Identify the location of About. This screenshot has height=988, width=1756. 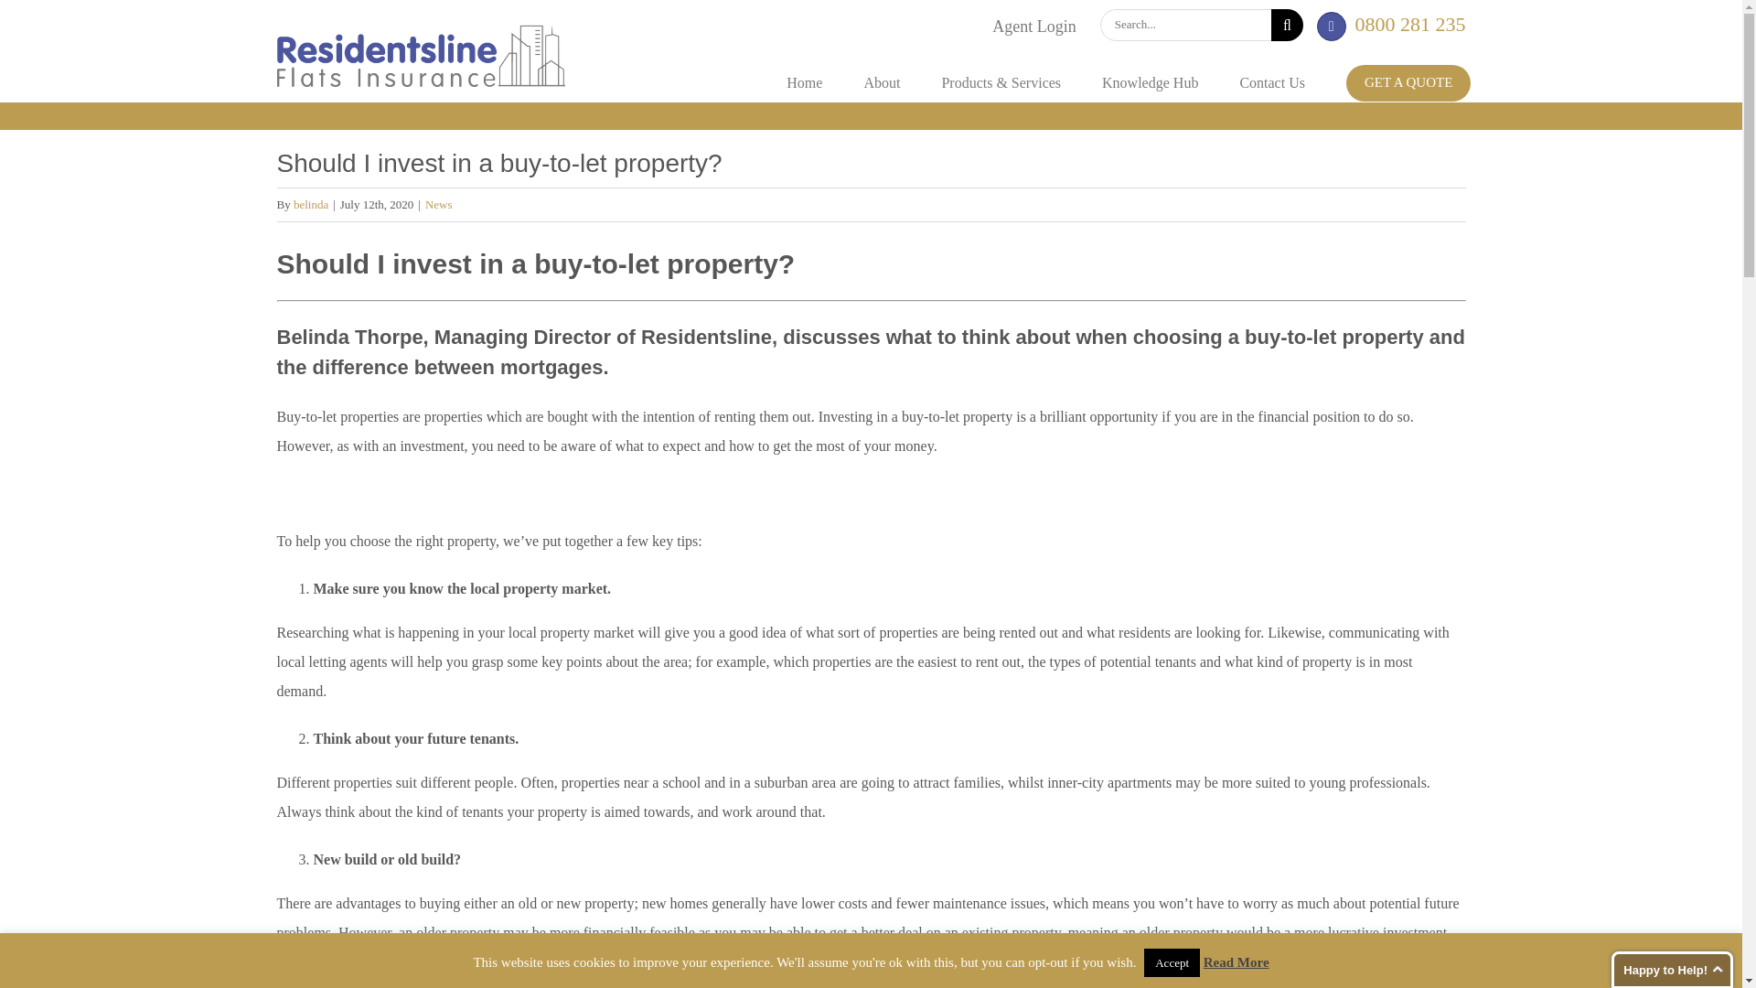
(882, 83).